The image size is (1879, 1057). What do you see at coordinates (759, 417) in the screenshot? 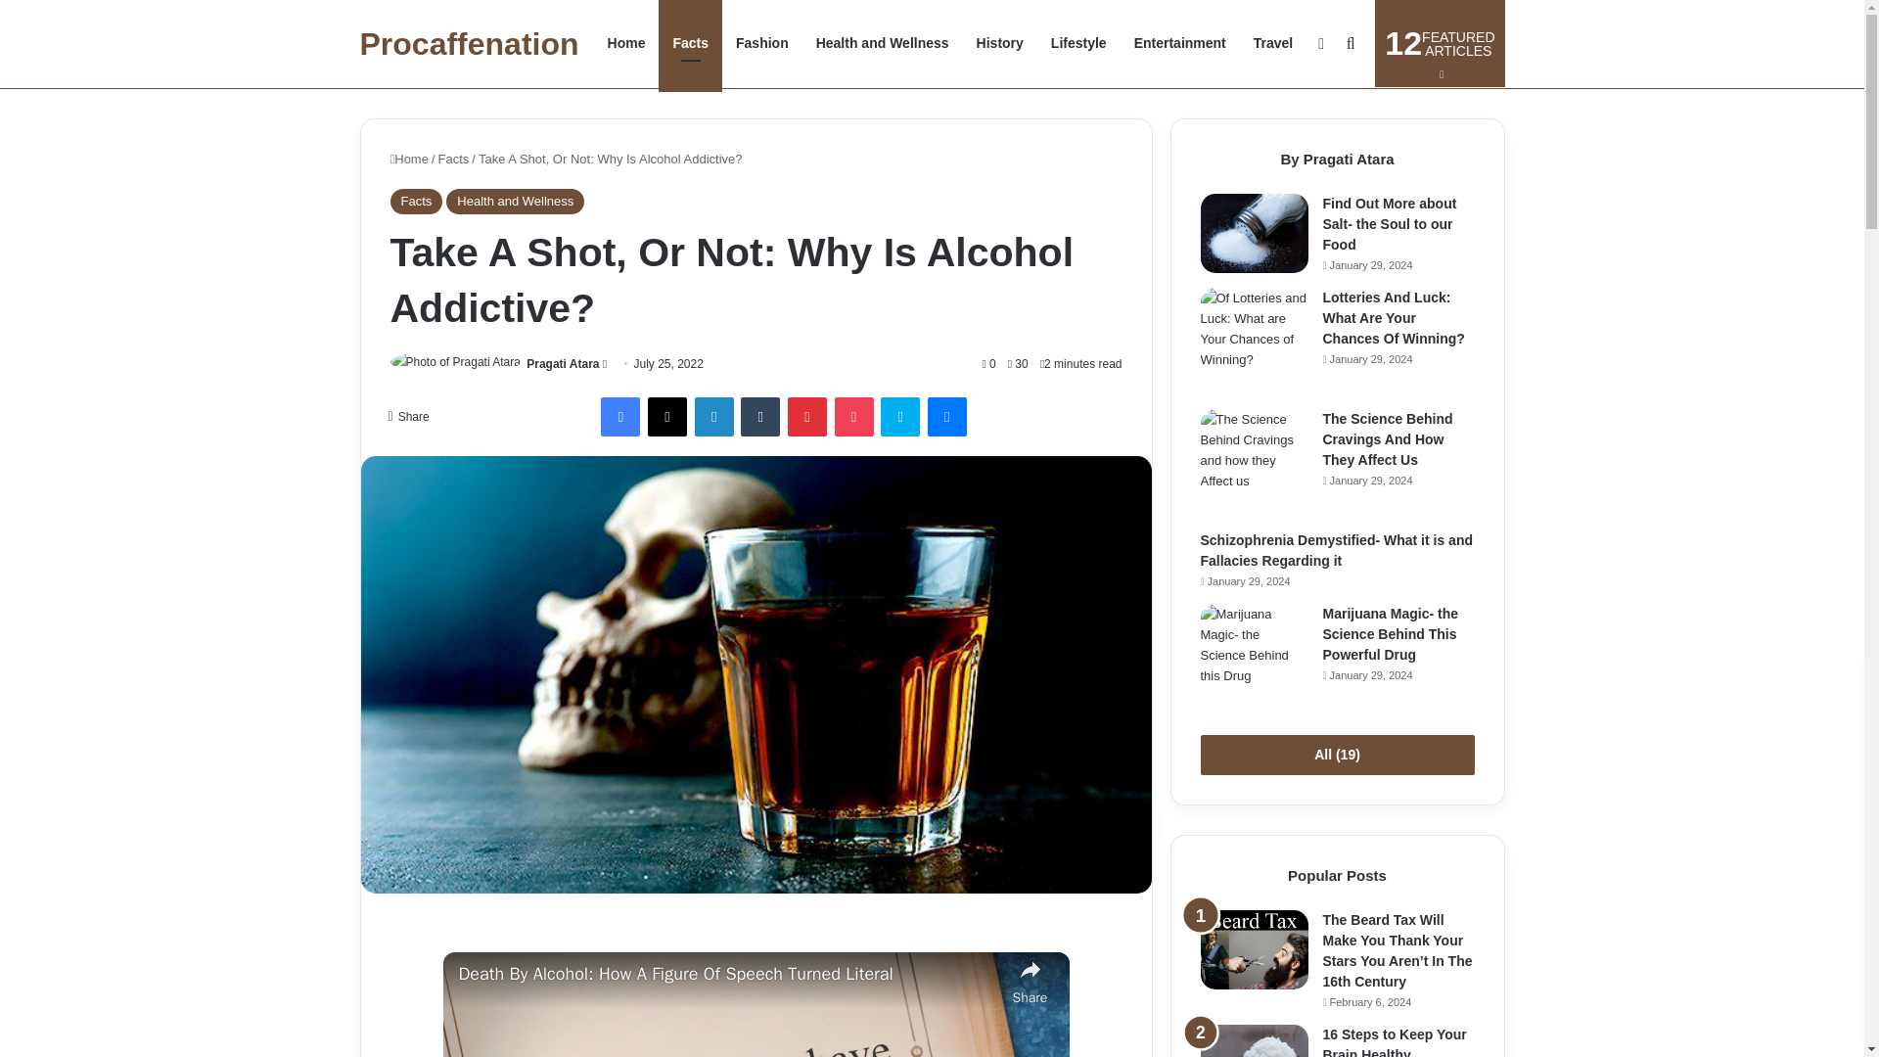
I see `Lifestyle` at bounding box center [759, 417].